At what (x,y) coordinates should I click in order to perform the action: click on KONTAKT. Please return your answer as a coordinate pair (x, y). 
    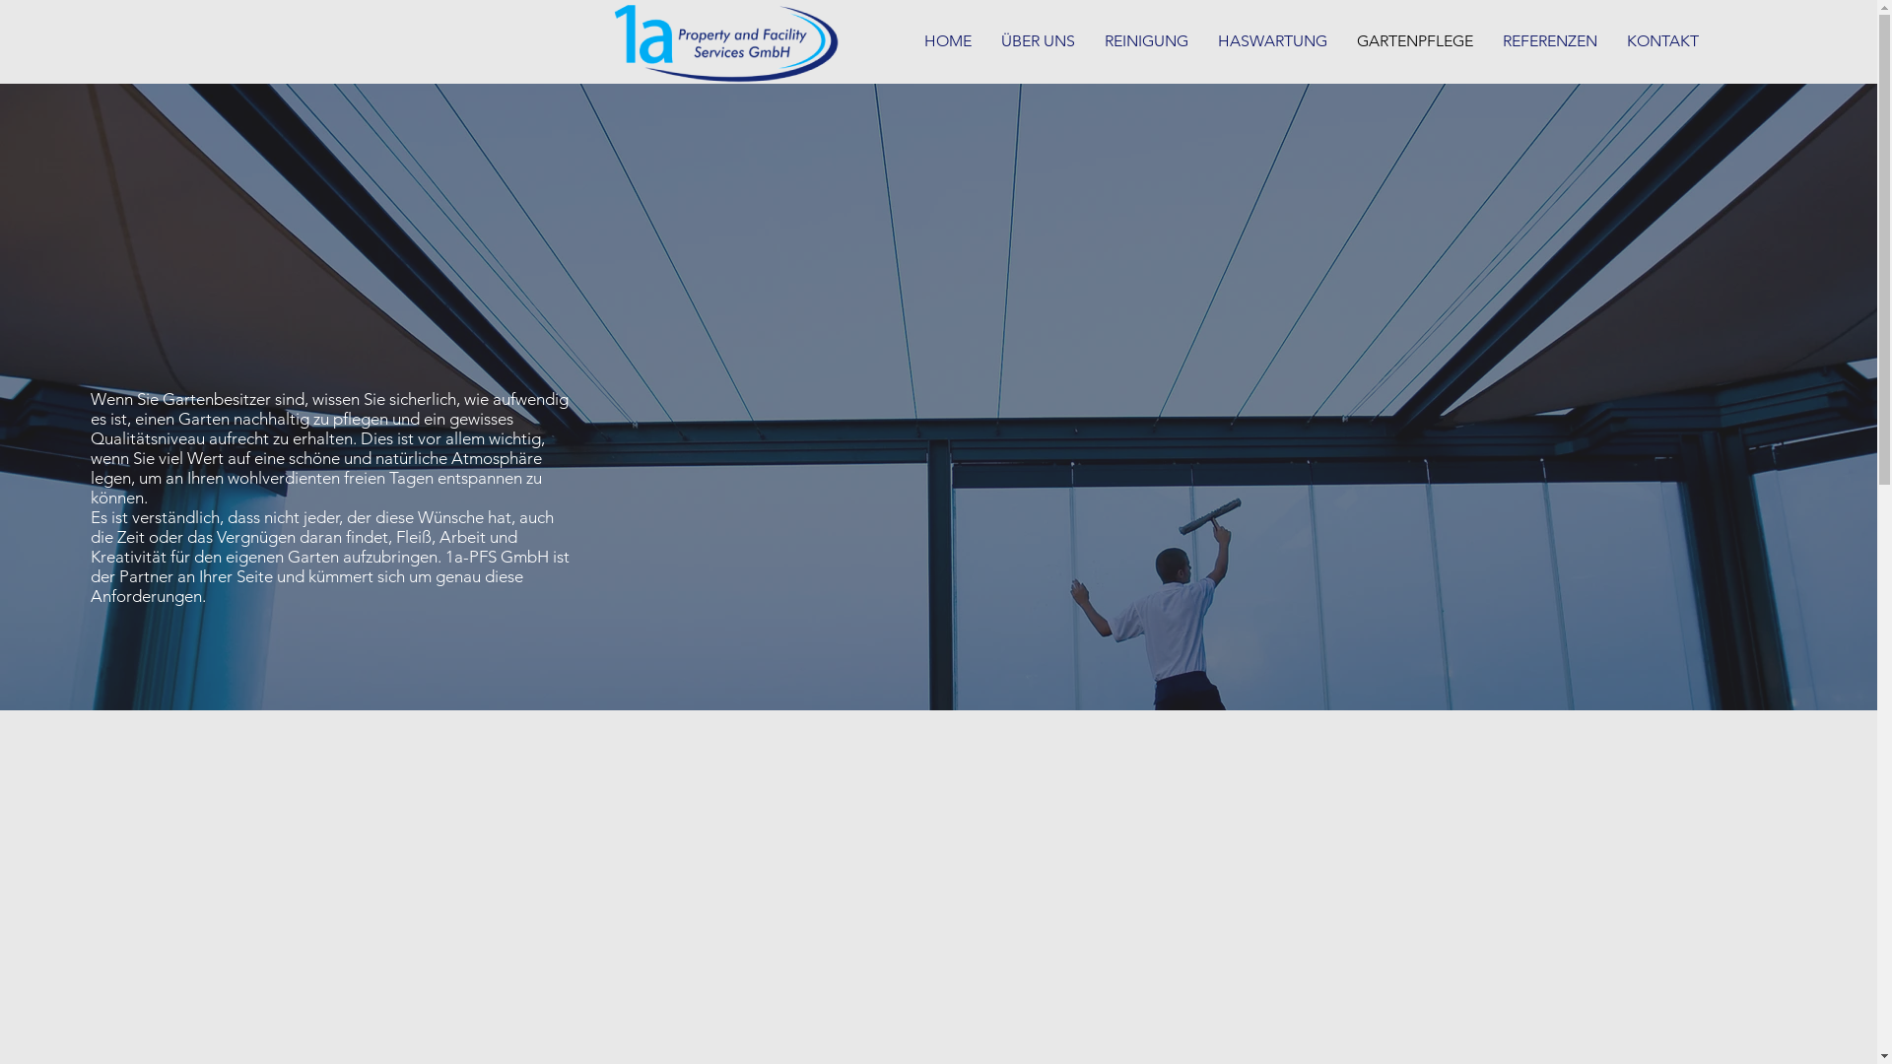
    Looking at the image, I should click on (1663, 41).